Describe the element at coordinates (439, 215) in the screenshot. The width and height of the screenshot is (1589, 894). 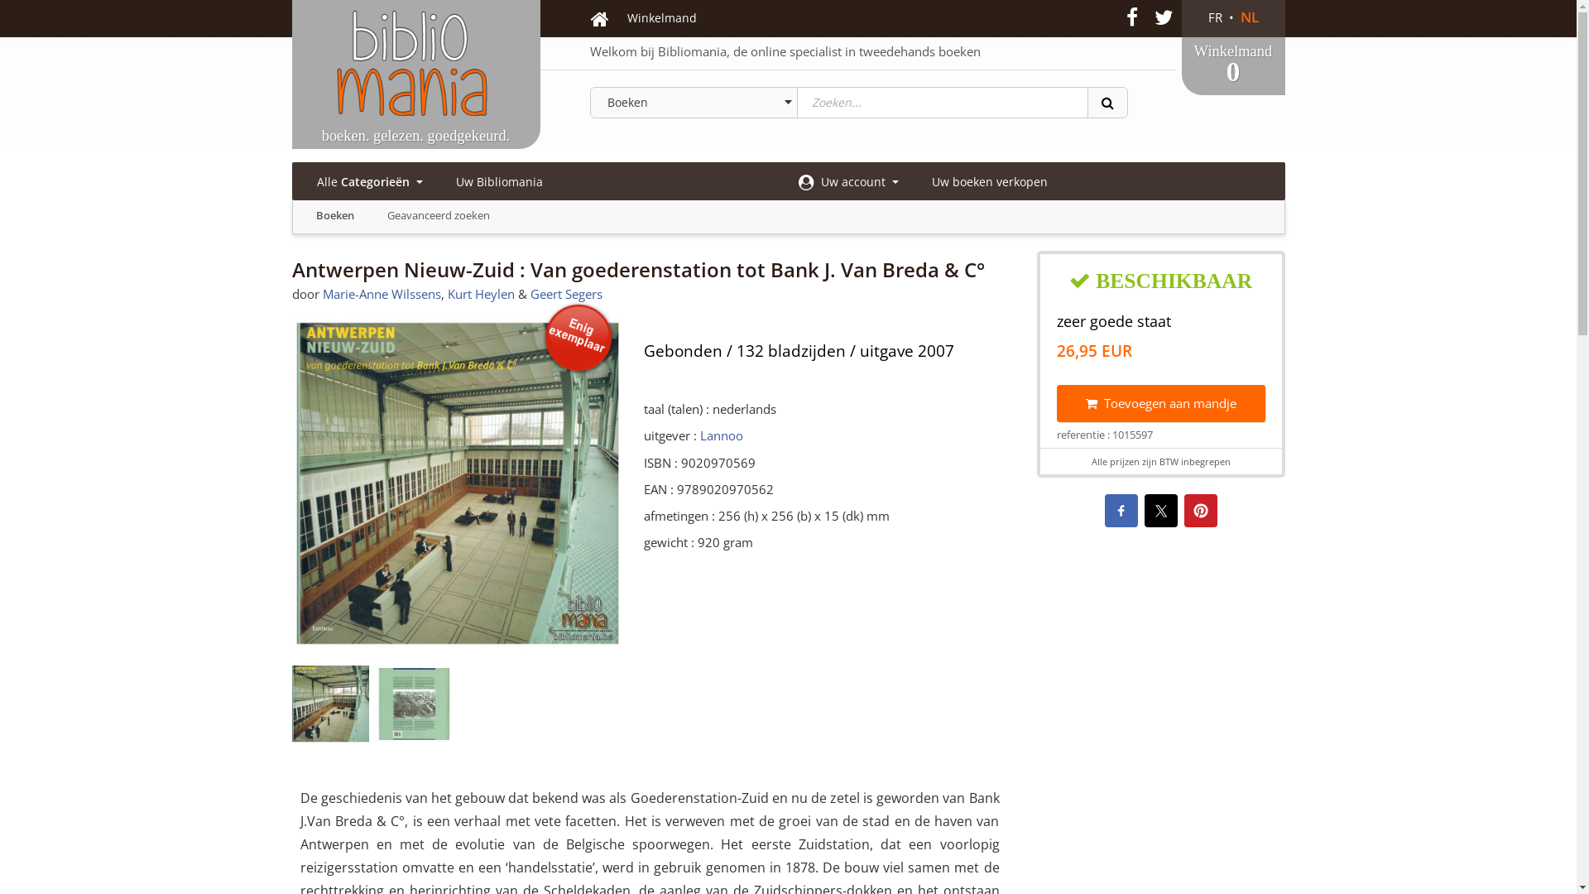
I see `Geavanceerd zoeken` at that location.